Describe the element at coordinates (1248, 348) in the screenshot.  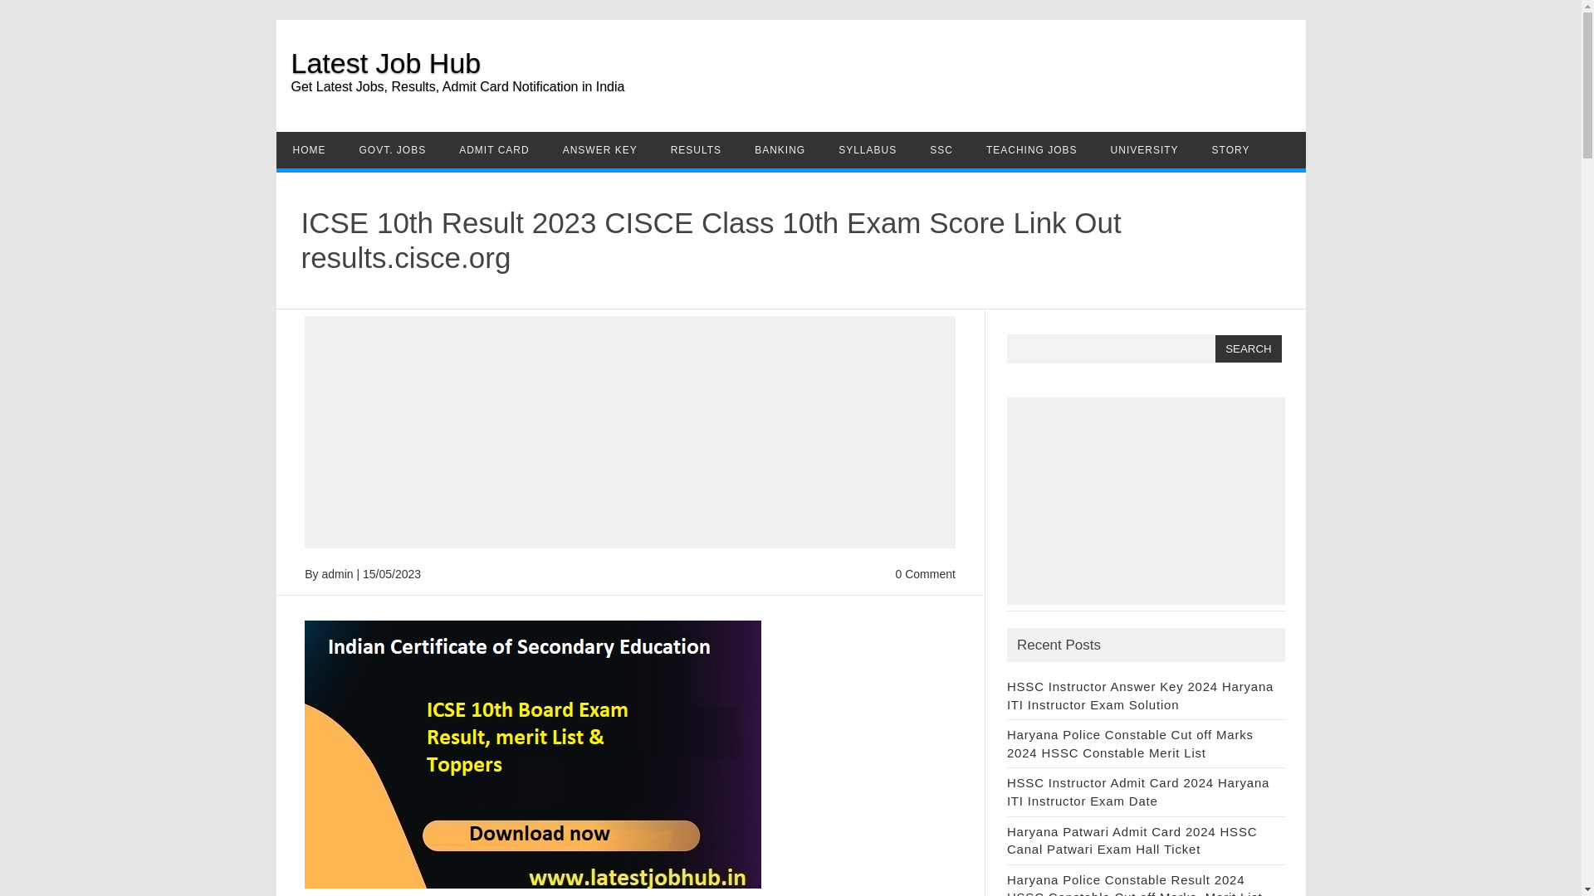
I see `Search` at that location.